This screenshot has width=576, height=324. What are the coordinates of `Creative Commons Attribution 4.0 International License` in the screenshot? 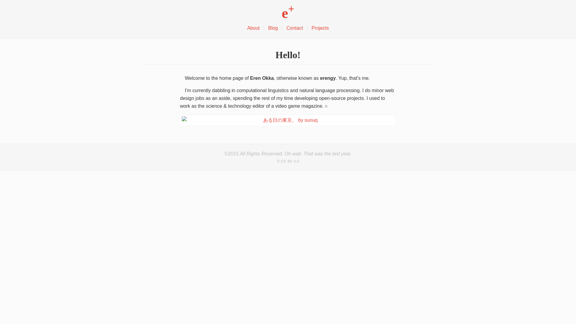 It's located at (288, 161).